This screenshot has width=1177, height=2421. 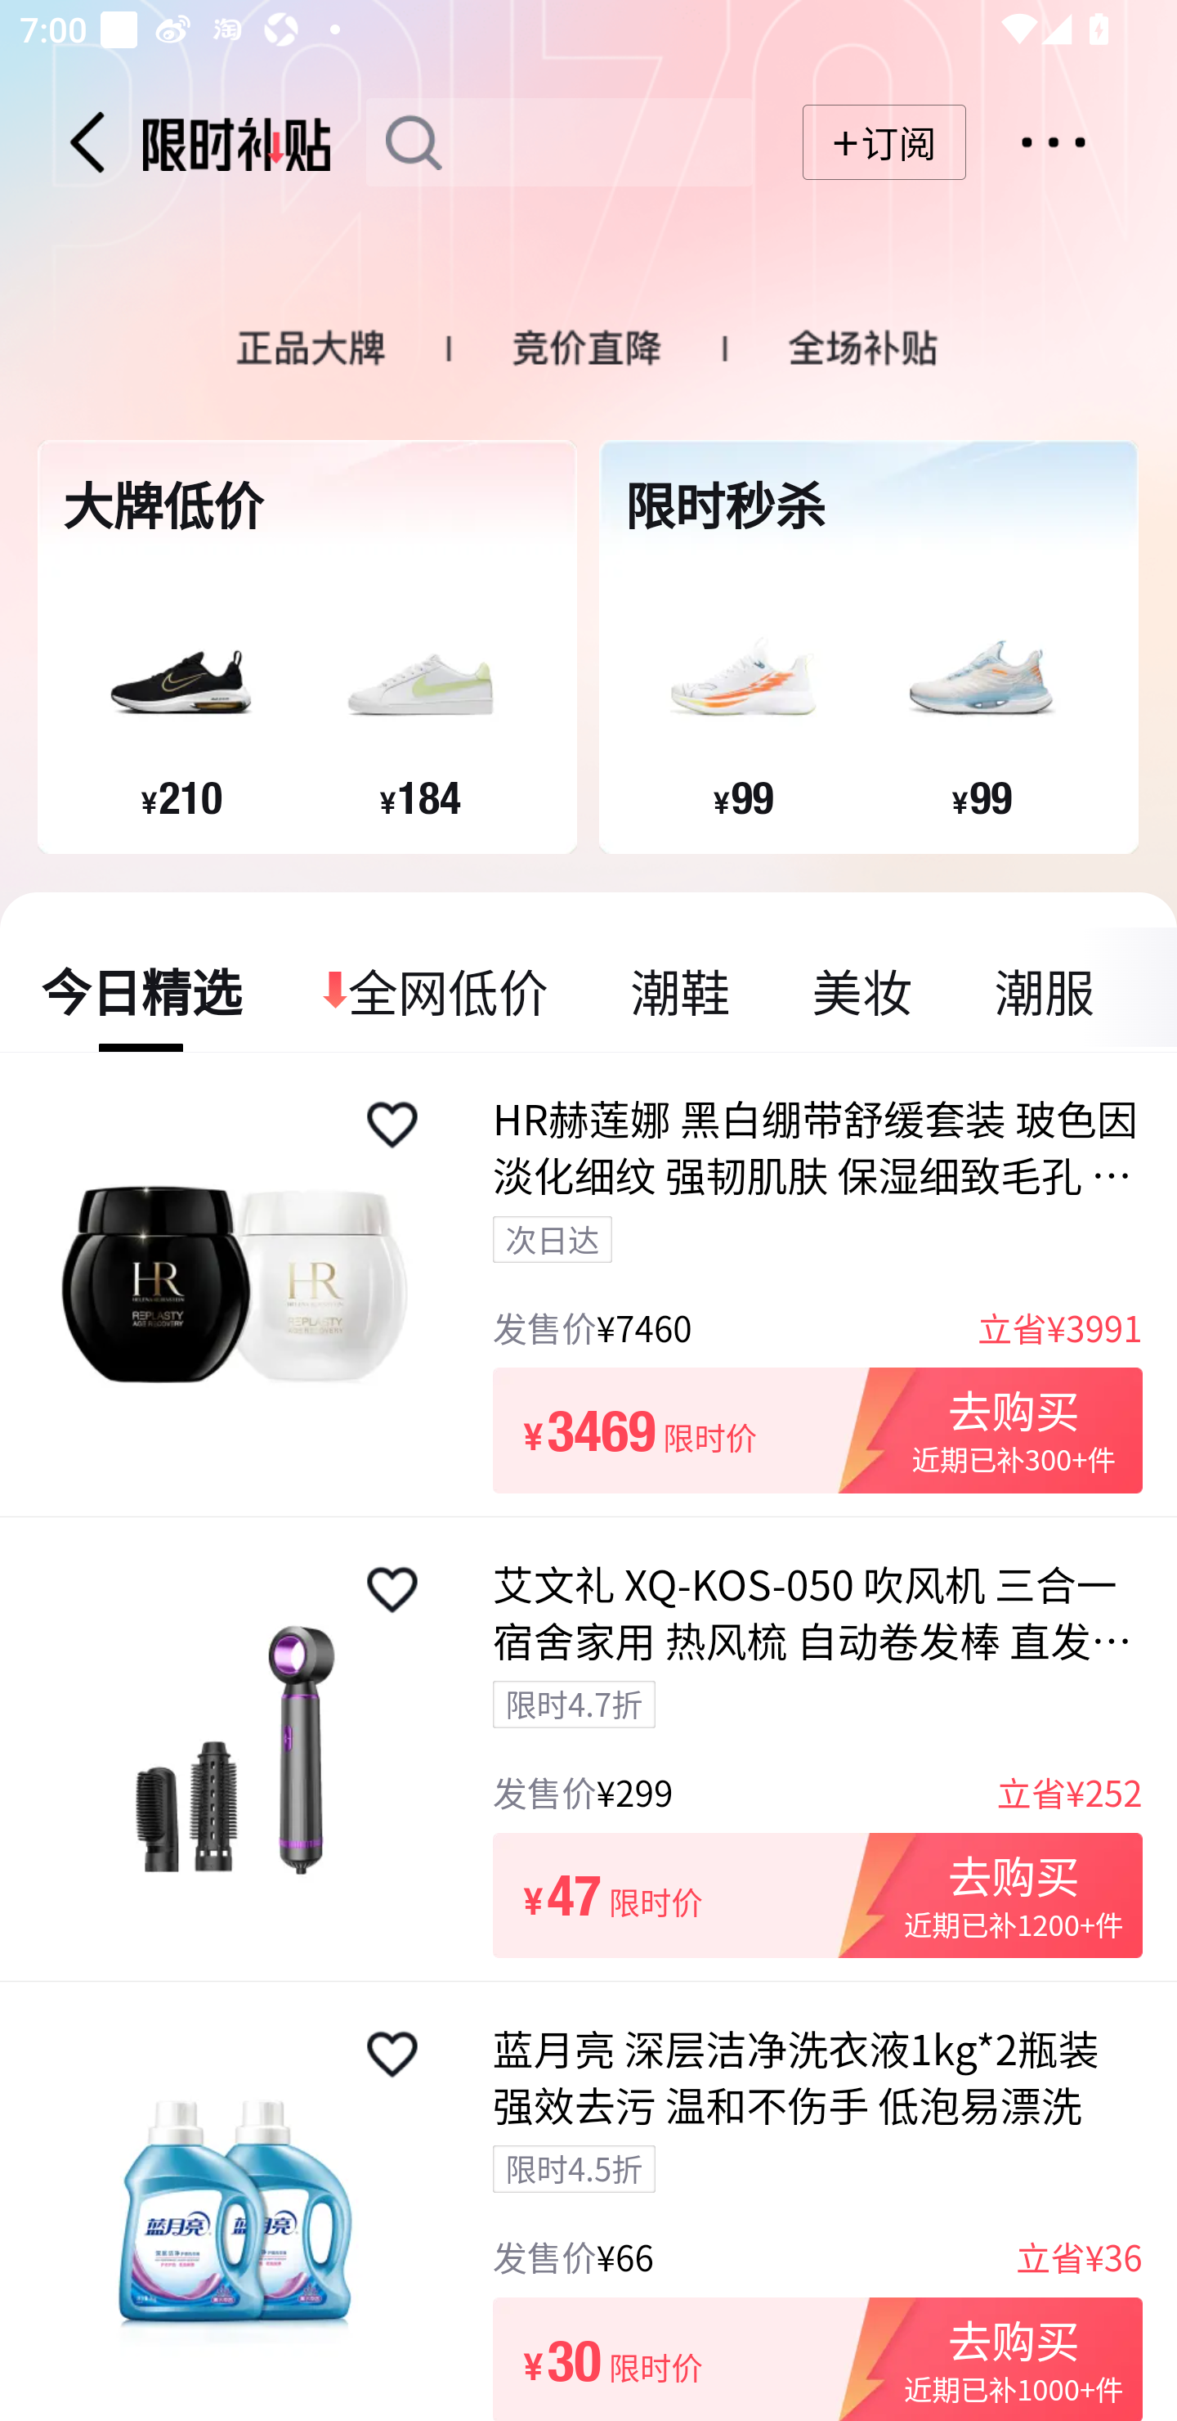 I want to click on 今日精选, so click(x=142, y=990).